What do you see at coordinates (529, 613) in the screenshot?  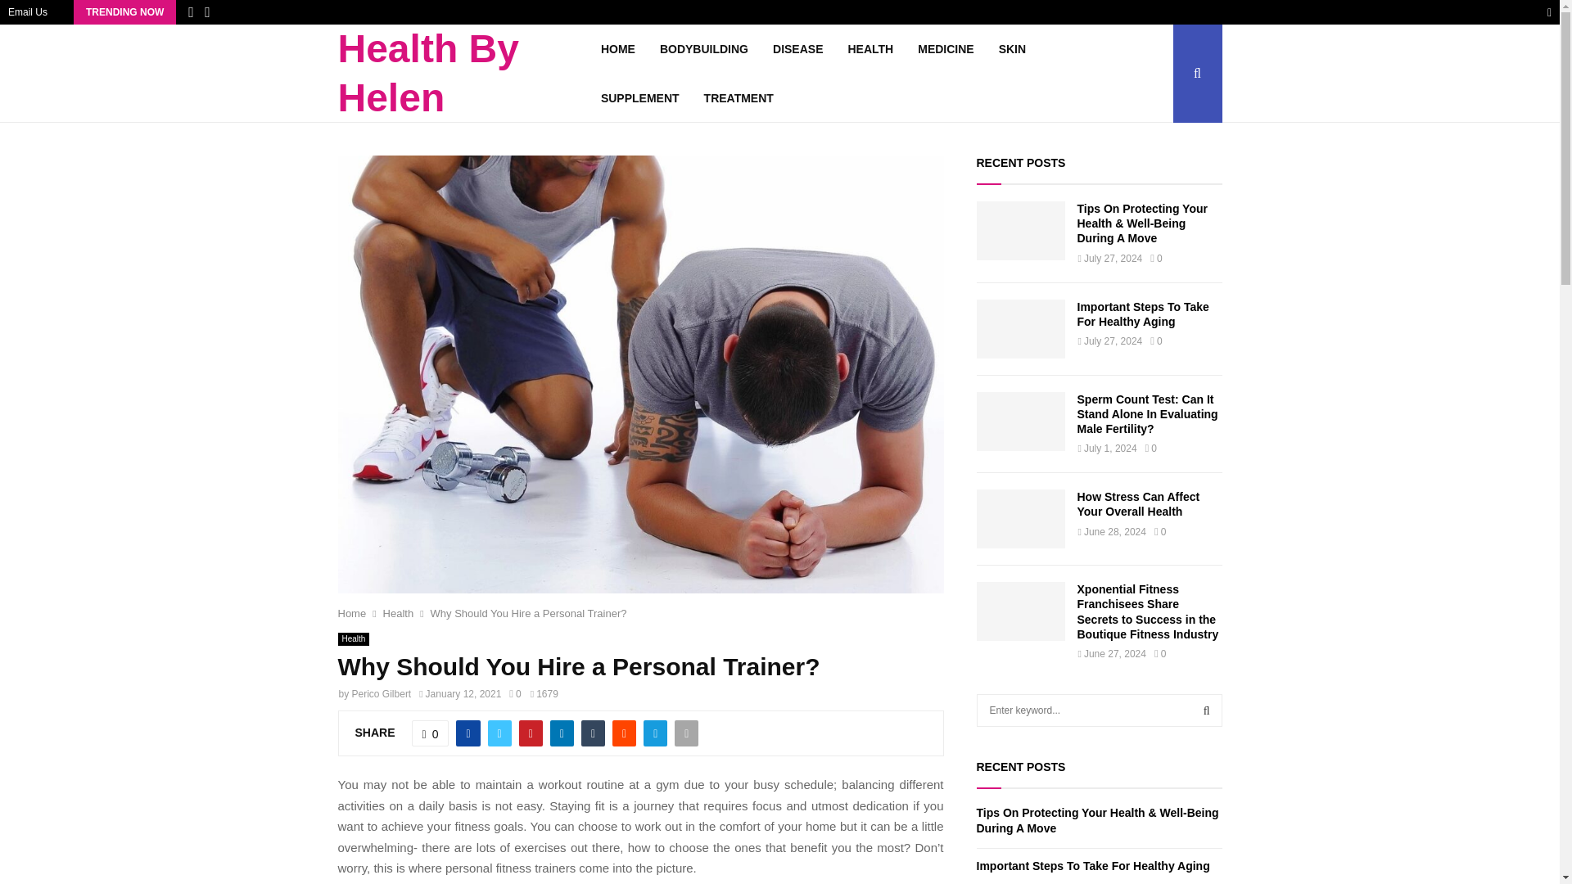 I see `Why Should You Hire a Personal Trainer?` at bounding box center [529, 613].